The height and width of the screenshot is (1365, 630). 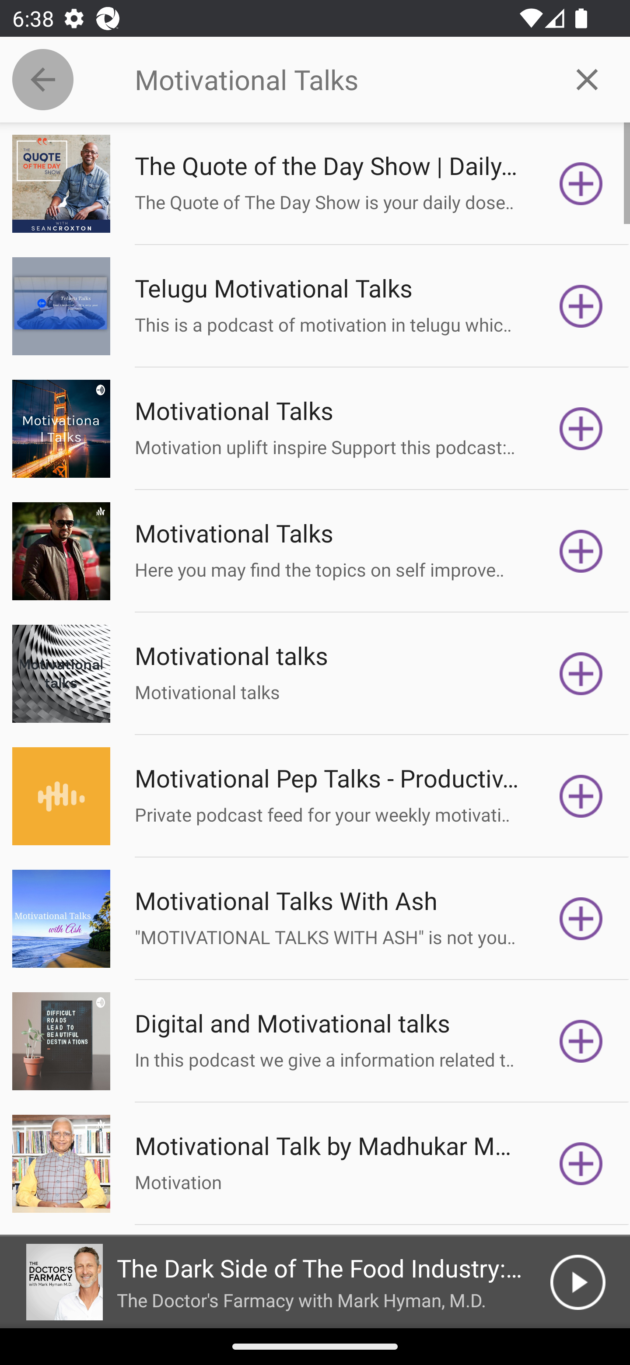 I want to click on Subscribe, so click(x=581, y=919).